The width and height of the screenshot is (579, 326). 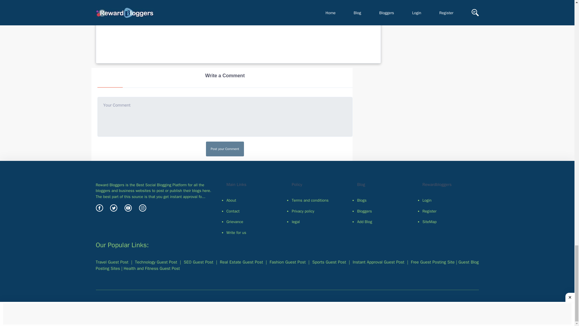 What do you see at coordinates (288, 262) in the screenshot?
I see `Fashion Guest Post` at bounding box center [288, 262].